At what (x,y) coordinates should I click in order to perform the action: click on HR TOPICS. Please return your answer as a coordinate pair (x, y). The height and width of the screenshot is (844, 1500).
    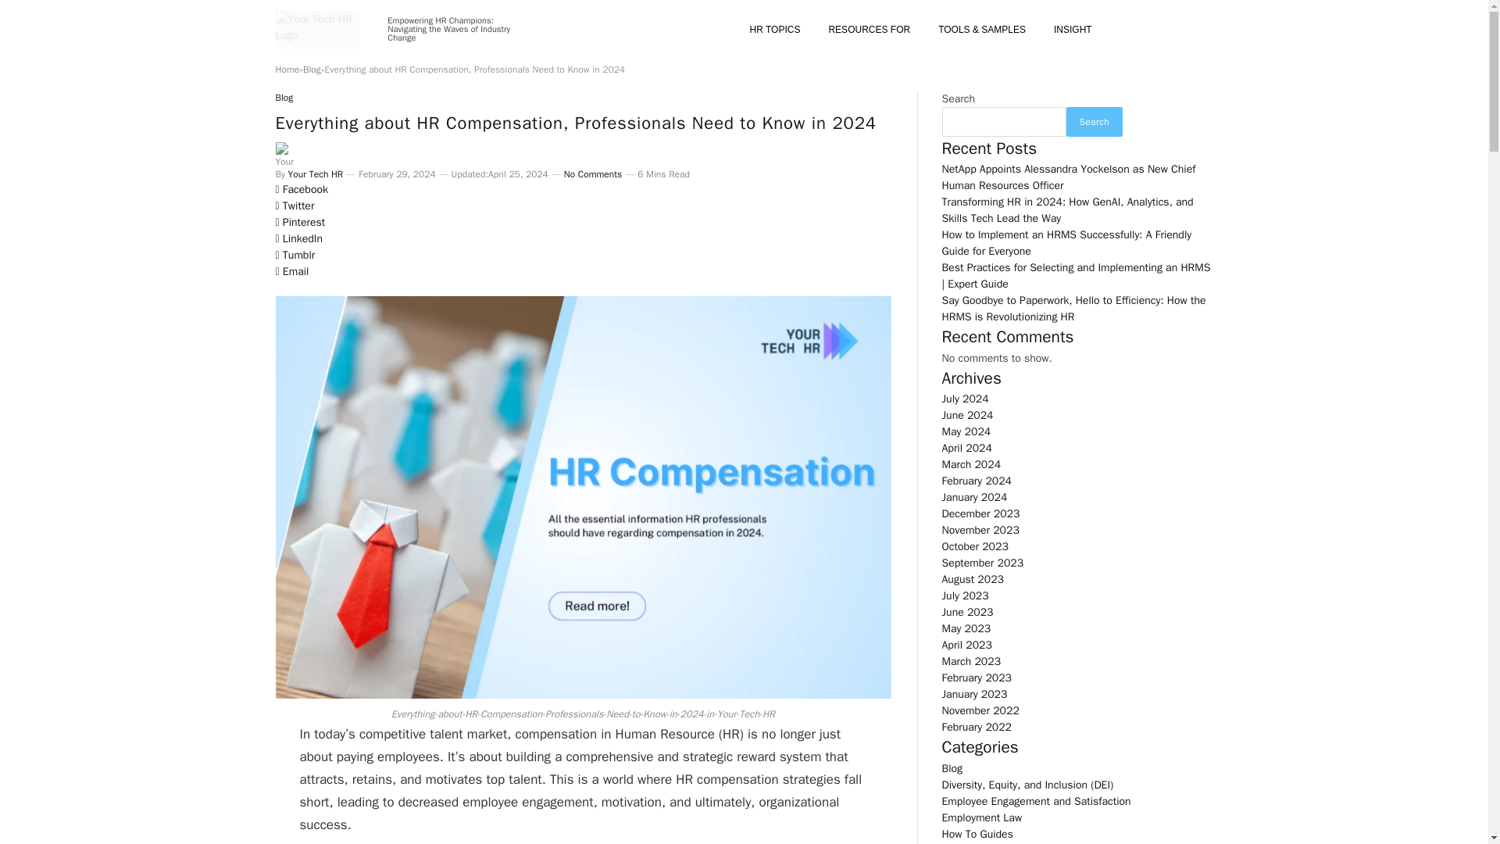
    Looking at the image, I should click on (775, 29).